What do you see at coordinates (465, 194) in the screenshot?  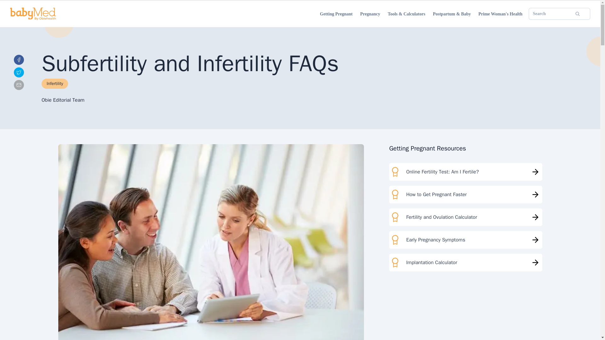 I see `How to Get Pregnant Faster` at bounding box center [465, 194].